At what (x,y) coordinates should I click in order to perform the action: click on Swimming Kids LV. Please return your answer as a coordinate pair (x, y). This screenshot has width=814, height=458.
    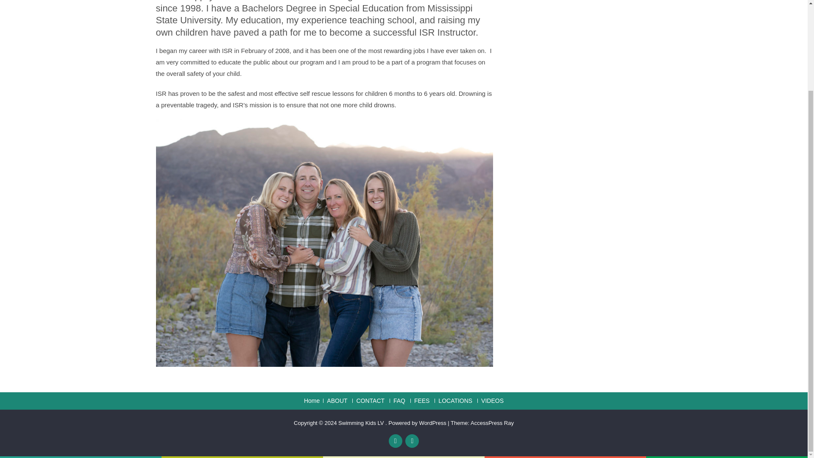
    Looking at the image, I should click on (362, 423).